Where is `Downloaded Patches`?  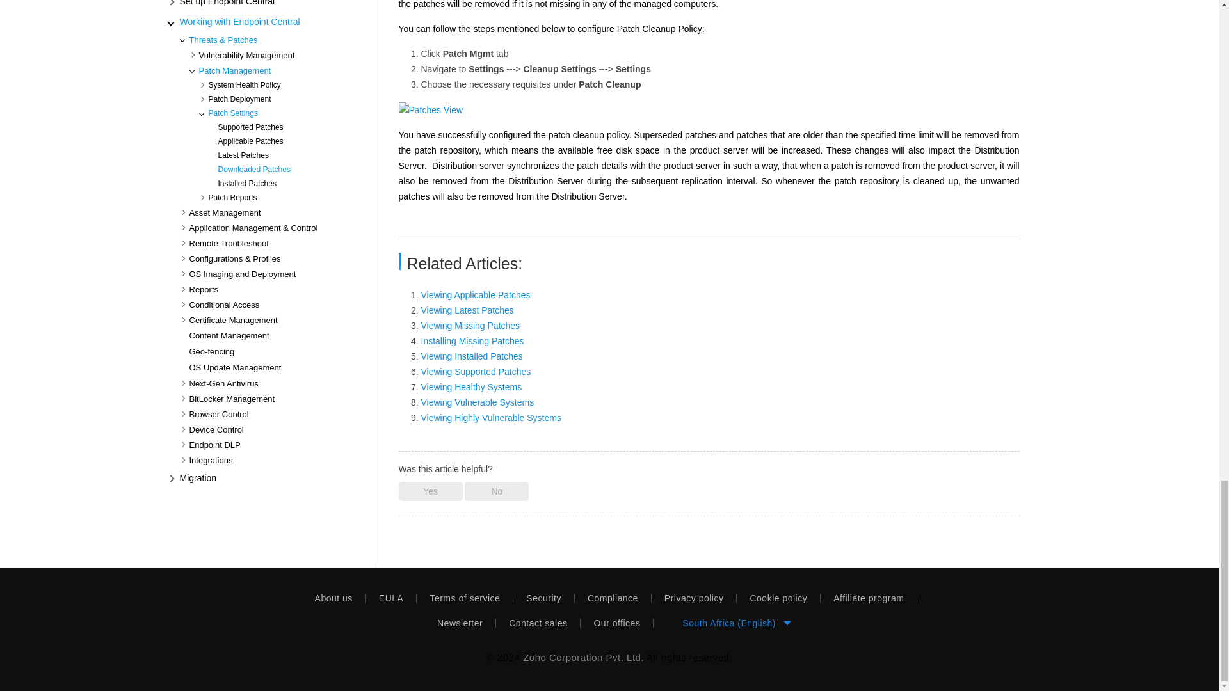 Downloaded Patches is located at coordinates (430, 109).